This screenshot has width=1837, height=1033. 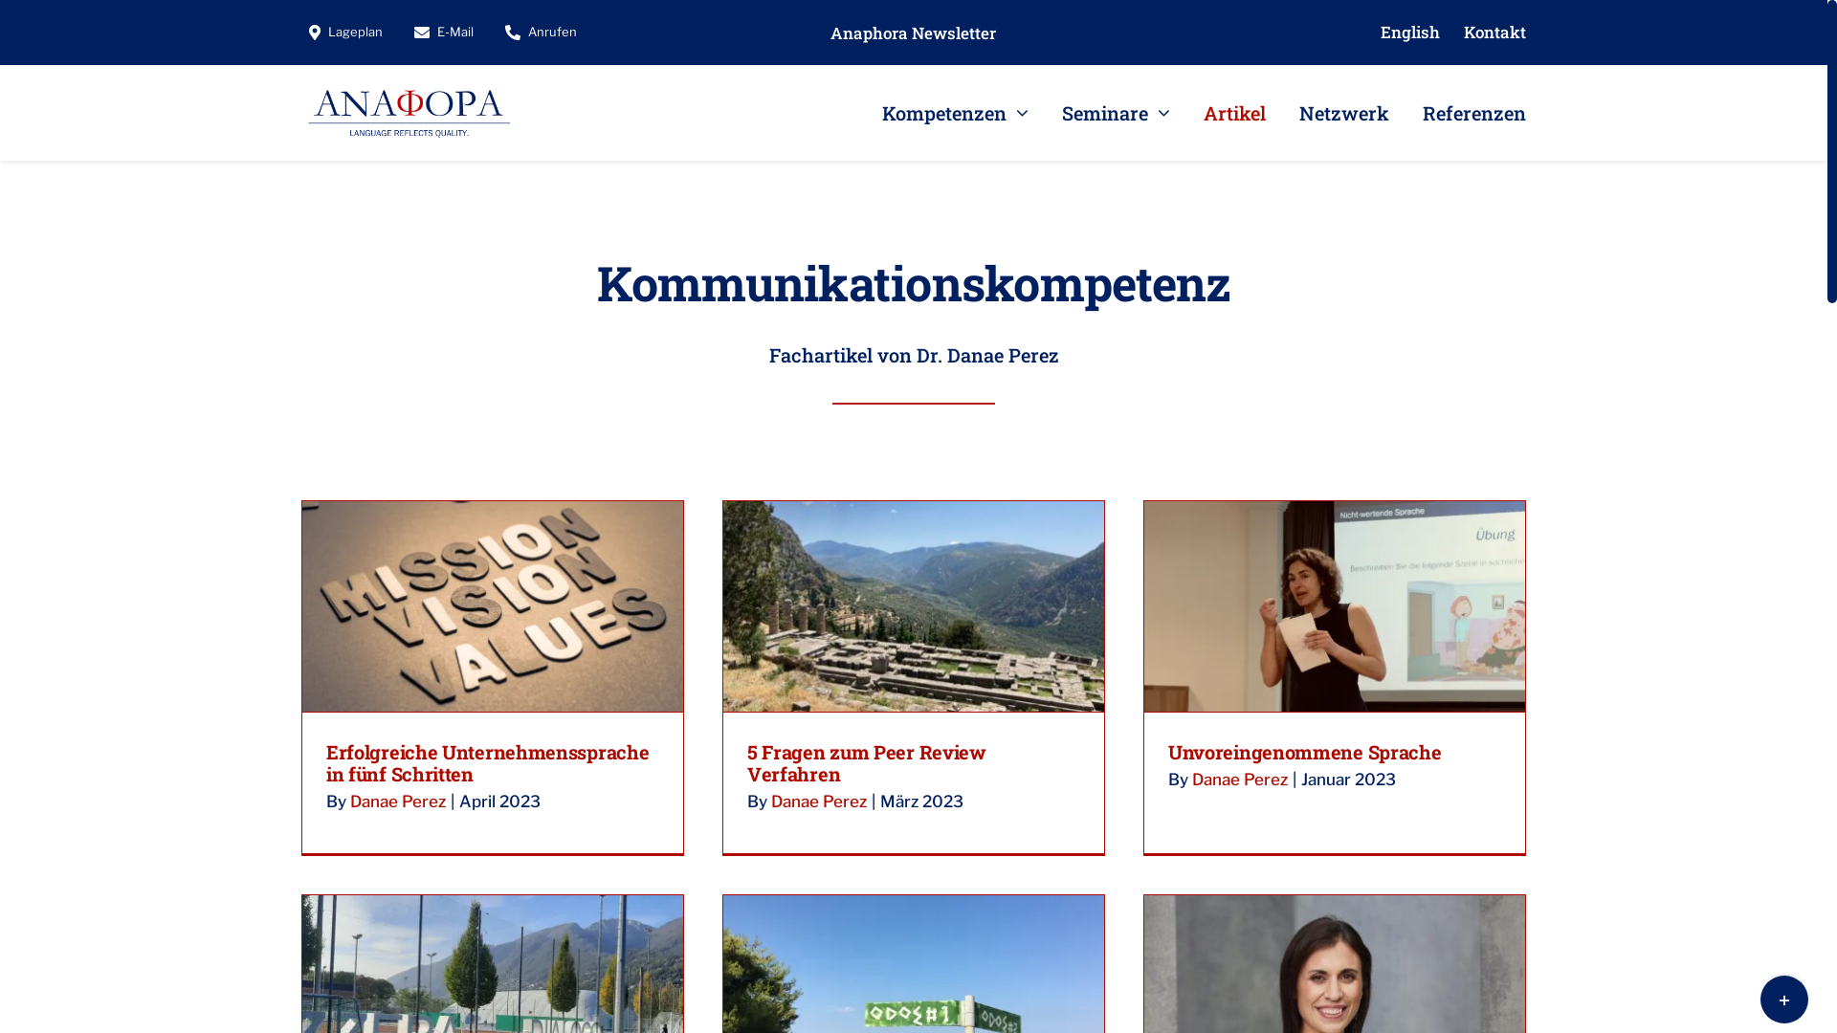 I want to click on English, so click(x=1410, y=33).